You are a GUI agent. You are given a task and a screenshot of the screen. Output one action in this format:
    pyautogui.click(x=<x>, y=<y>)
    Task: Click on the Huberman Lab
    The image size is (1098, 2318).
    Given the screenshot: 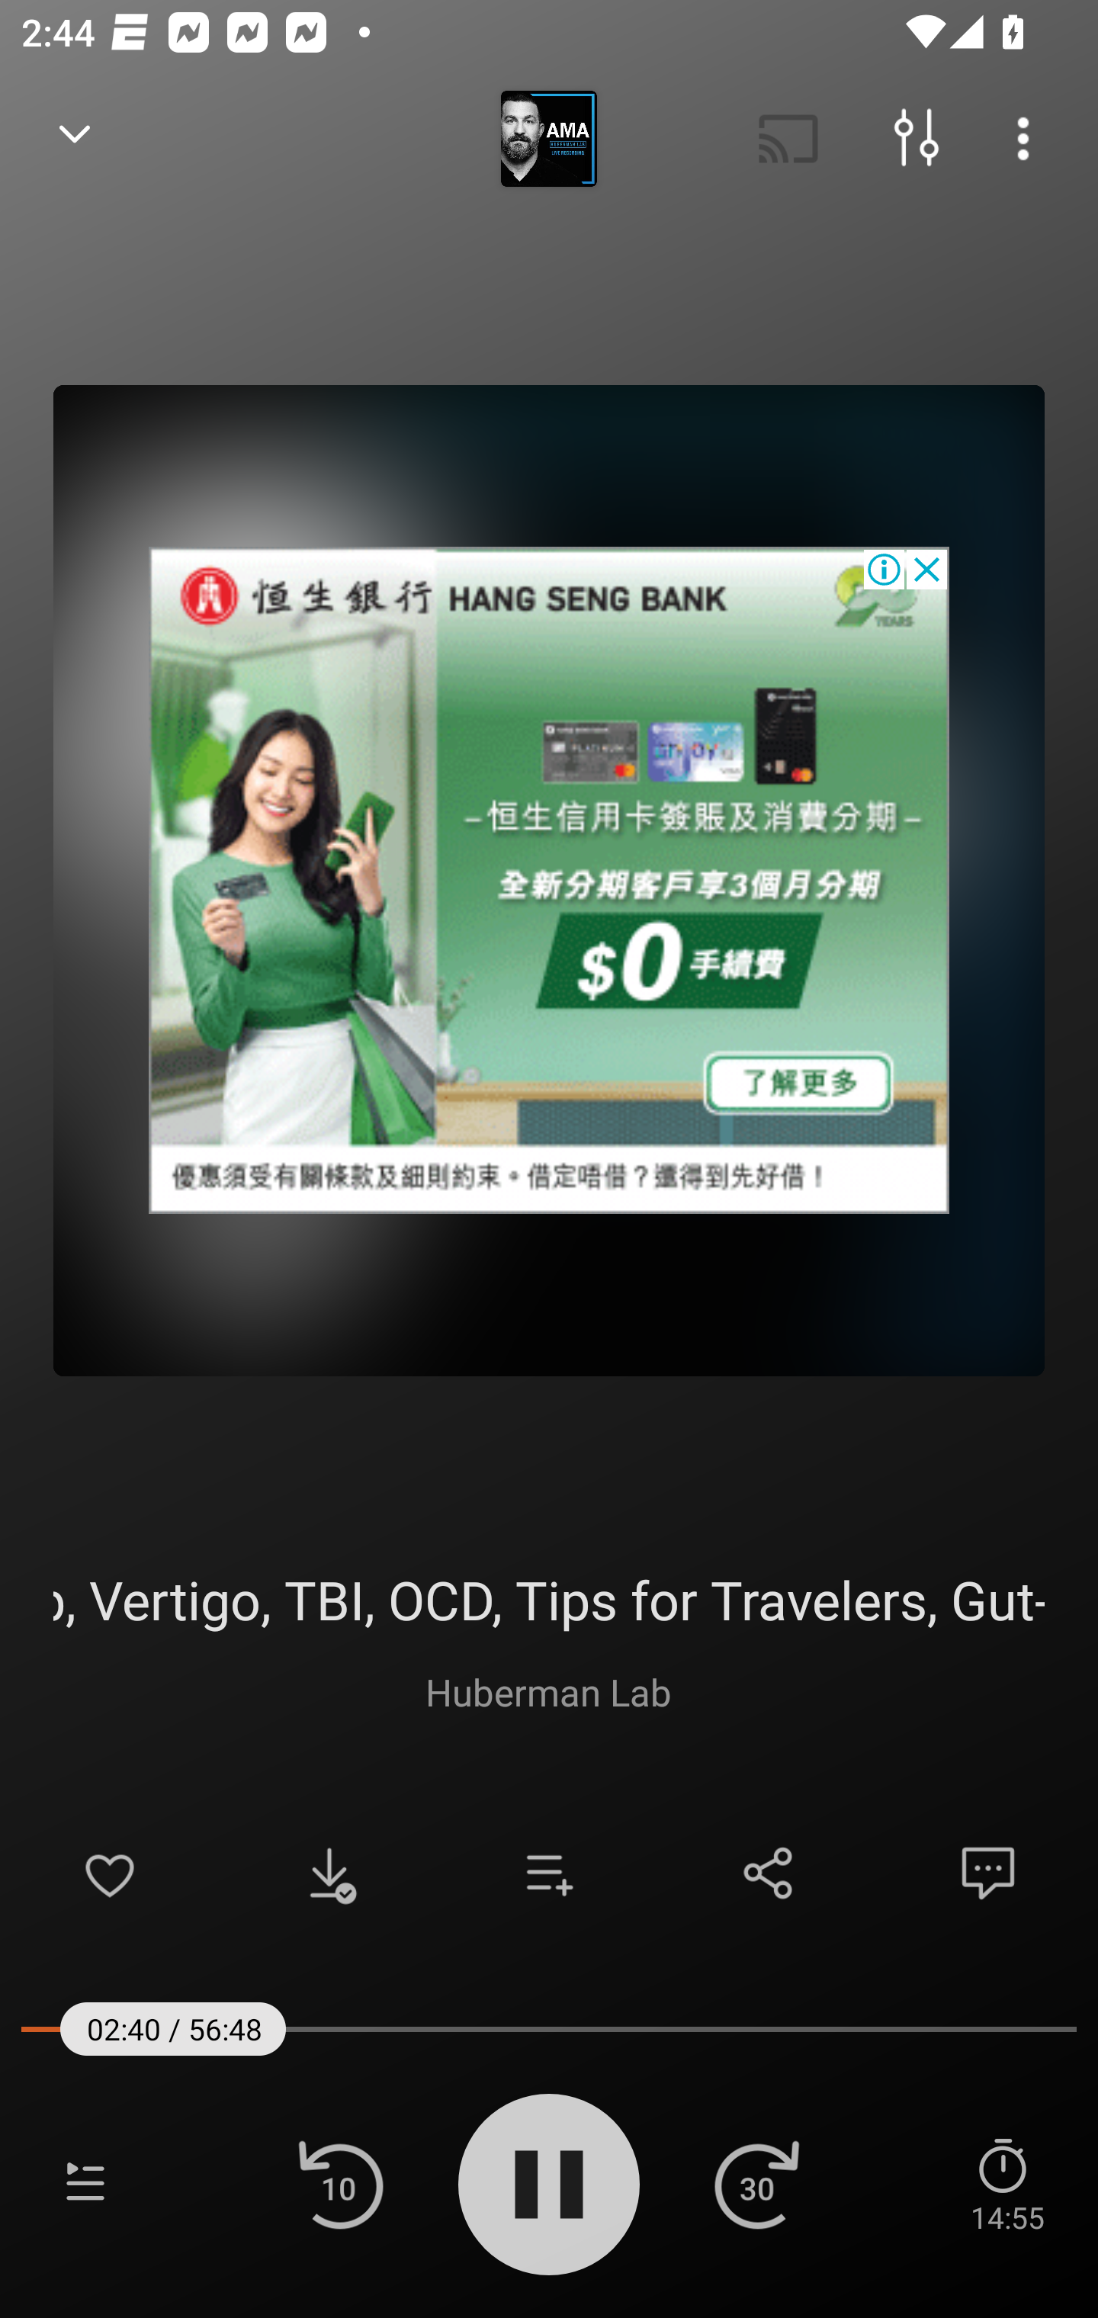 What is the action you would take?
    pyautogui.click(x=548, y=1691)
    